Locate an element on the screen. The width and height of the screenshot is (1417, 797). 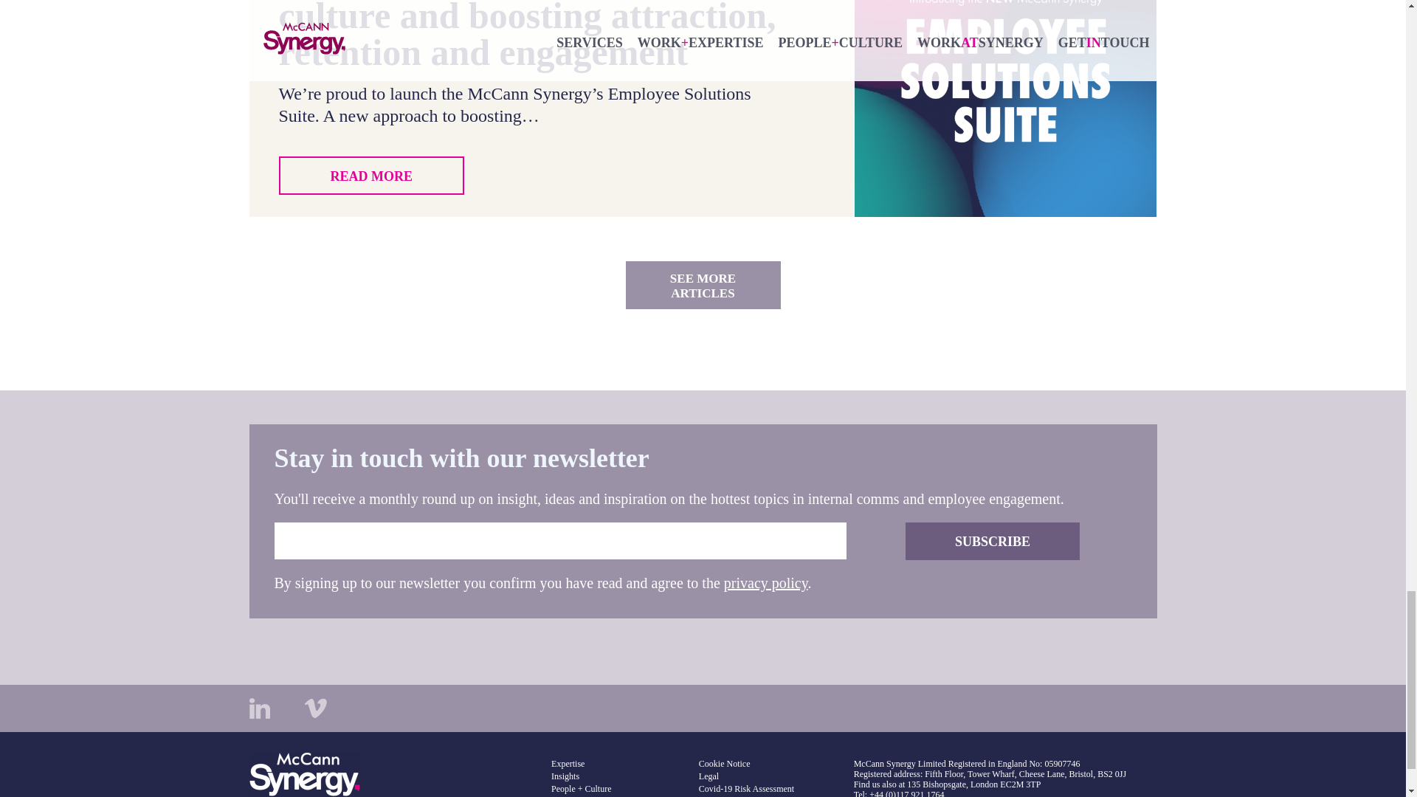
Legal is located at coordinates (708, 776).